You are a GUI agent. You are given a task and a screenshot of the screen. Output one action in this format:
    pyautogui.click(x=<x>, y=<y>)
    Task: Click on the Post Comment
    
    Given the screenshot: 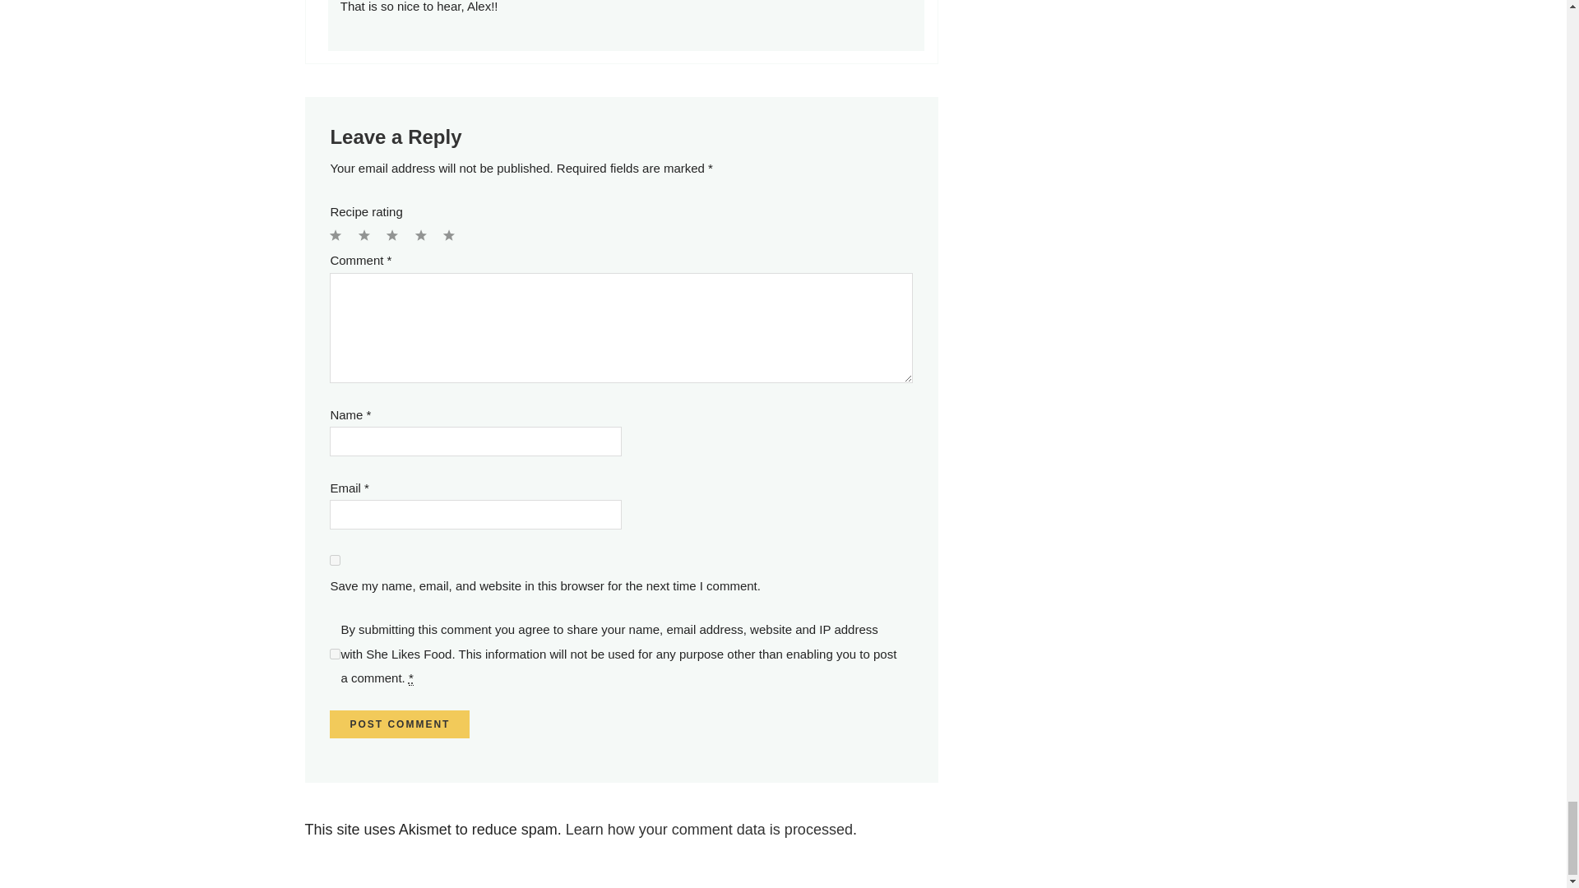 What is the action you would take?
    pyautogui.click(x=400, y=724)
    